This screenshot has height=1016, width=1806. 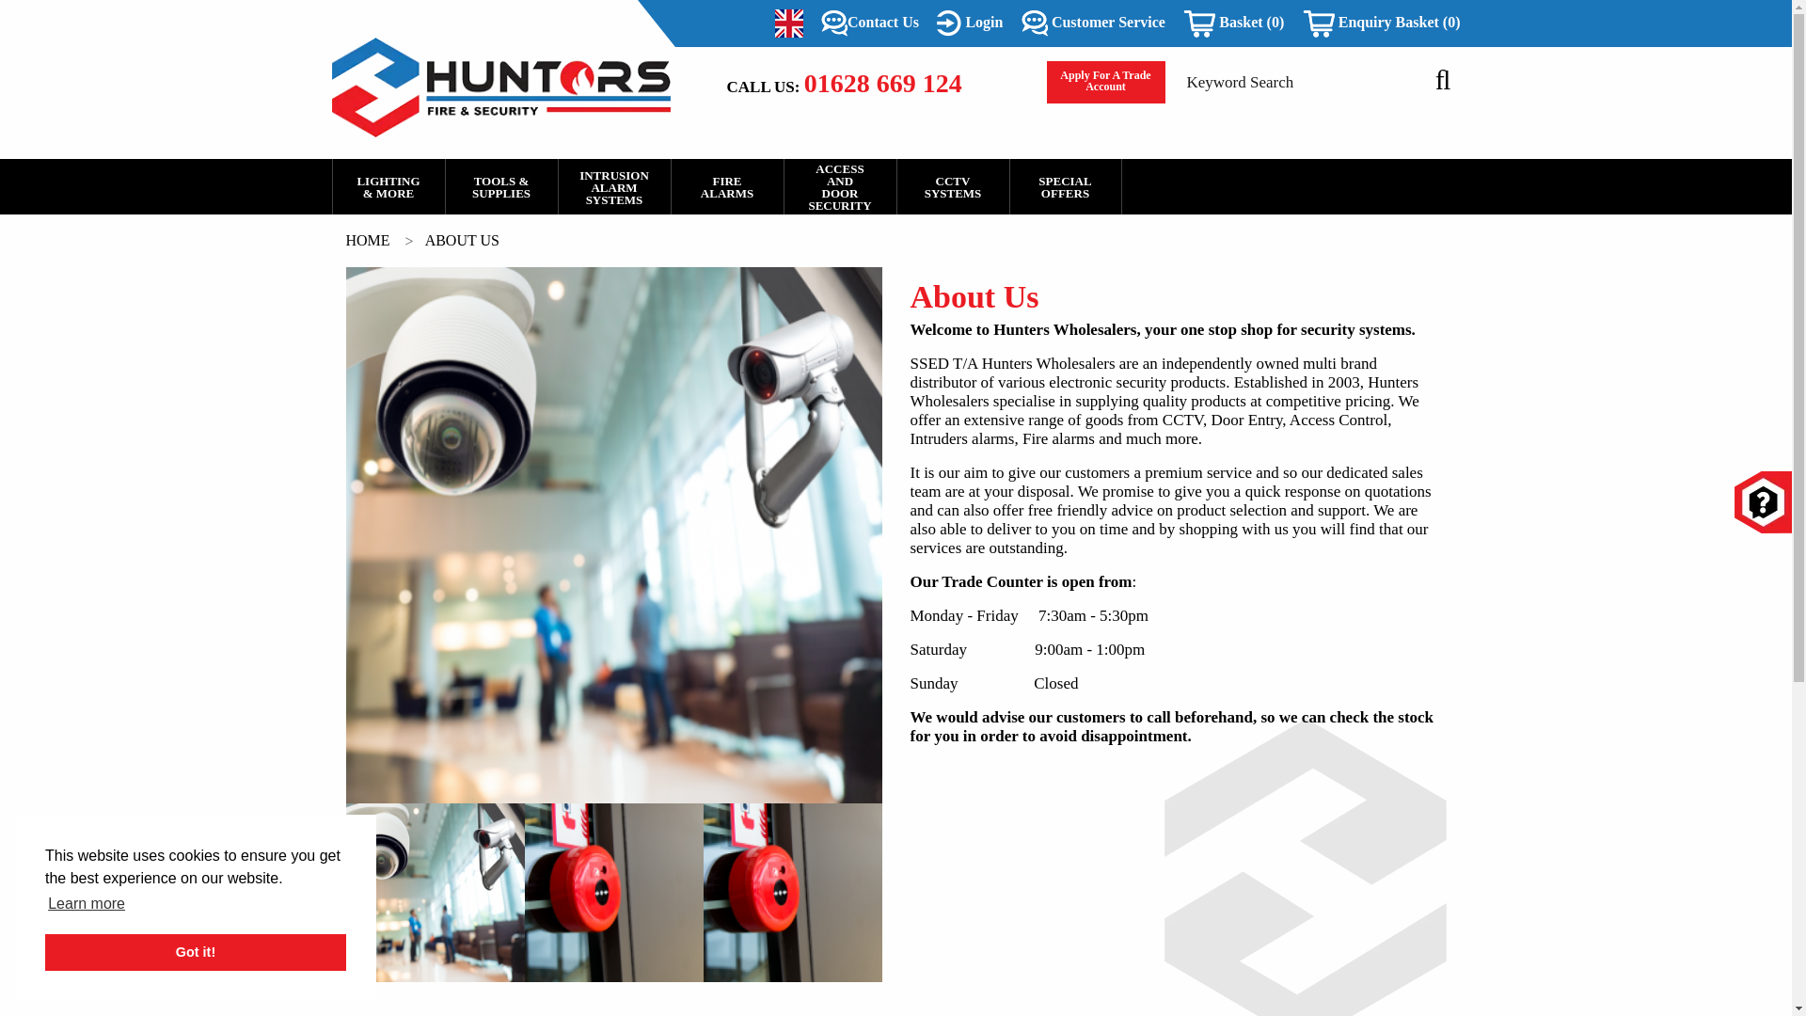 I want to click on Contact Us, so click(x=870, y=23).